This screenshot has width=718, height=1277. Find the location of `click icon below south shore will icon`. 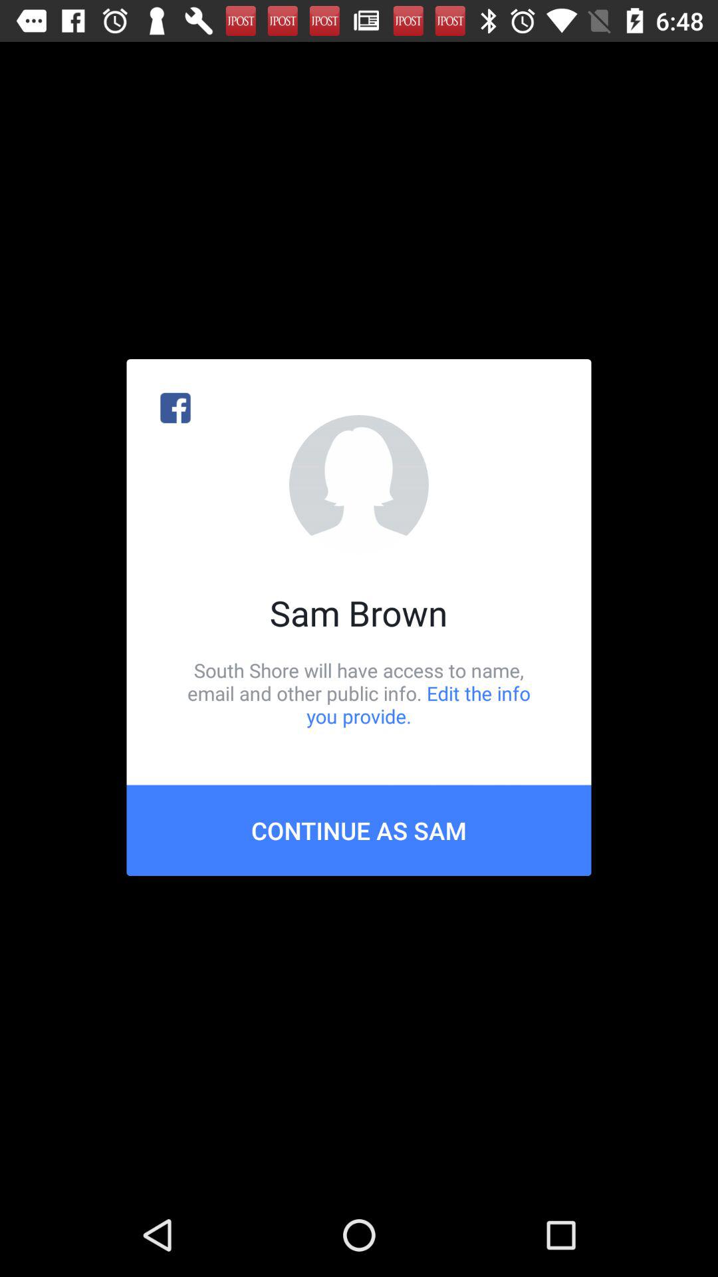

click icon below south shore will icon is located at coordinates (359, 830).